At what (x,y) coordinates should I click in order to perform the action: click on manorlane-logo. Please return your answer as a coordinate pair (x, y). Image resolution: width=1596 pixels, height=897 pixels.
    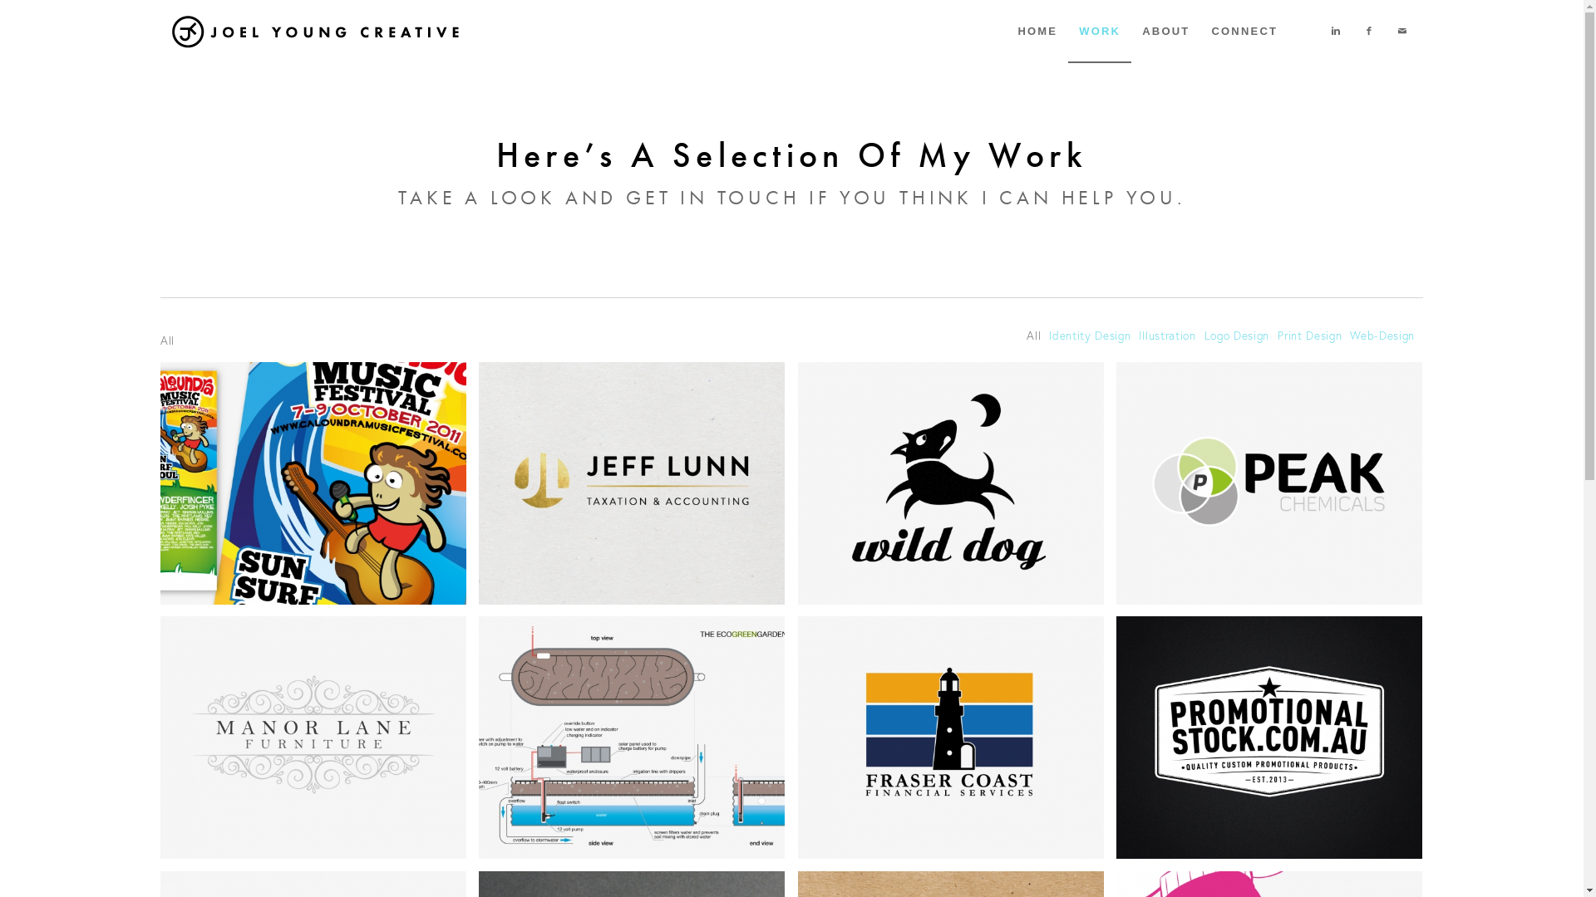
    Looking at the image, I should click on (314, 738).